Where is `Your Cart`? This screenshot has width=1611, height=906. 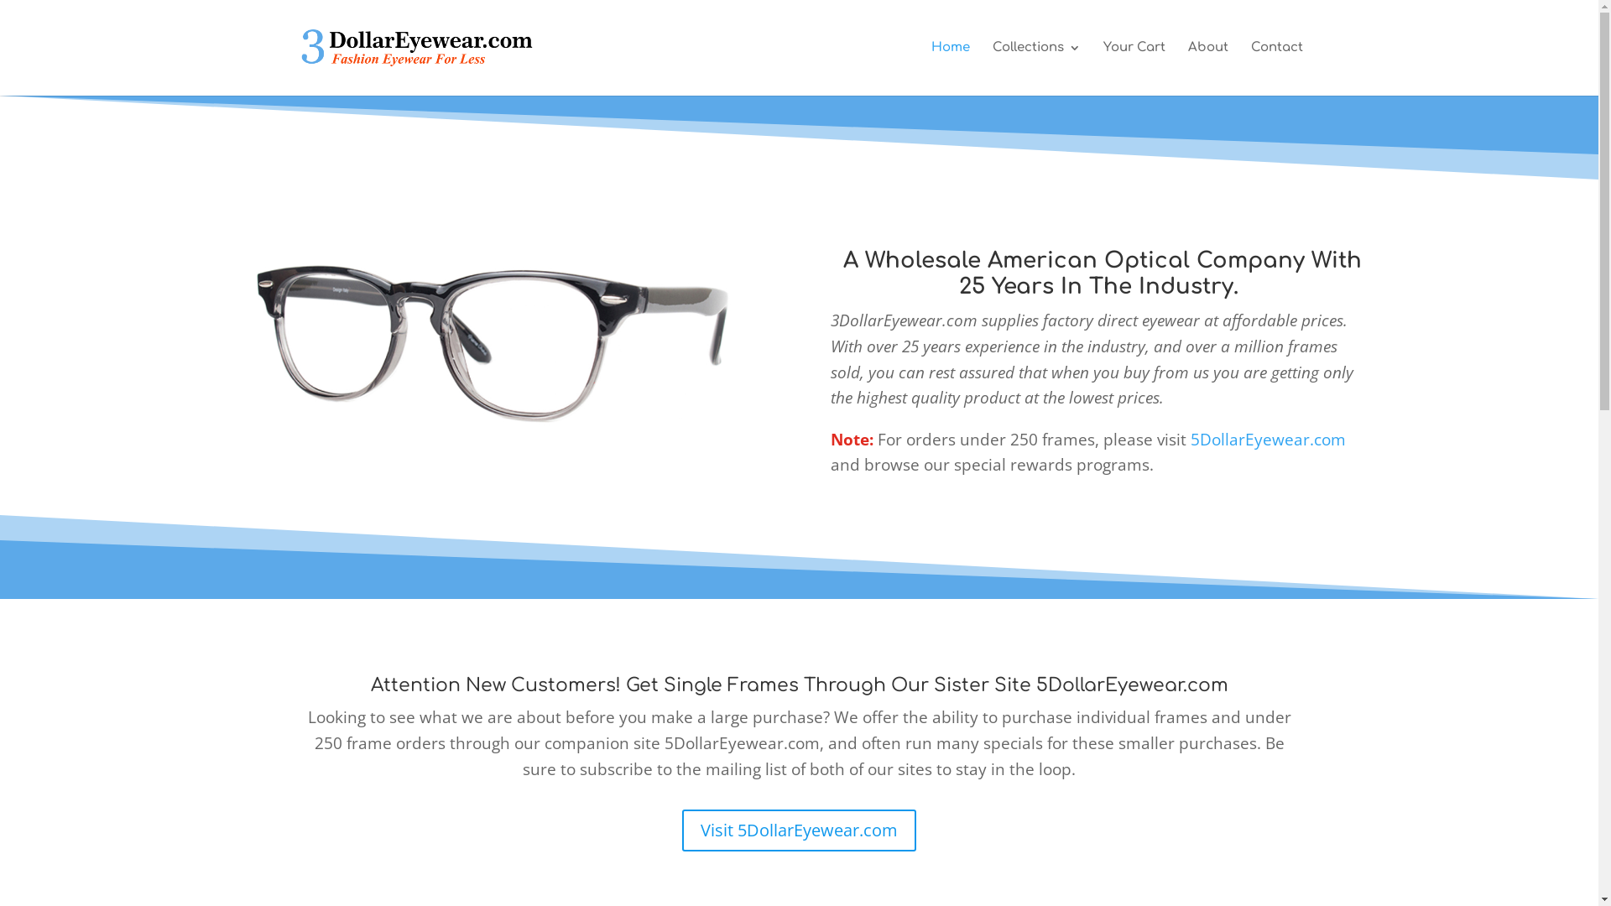
Your Cart is located at coordinates (1134, 69).